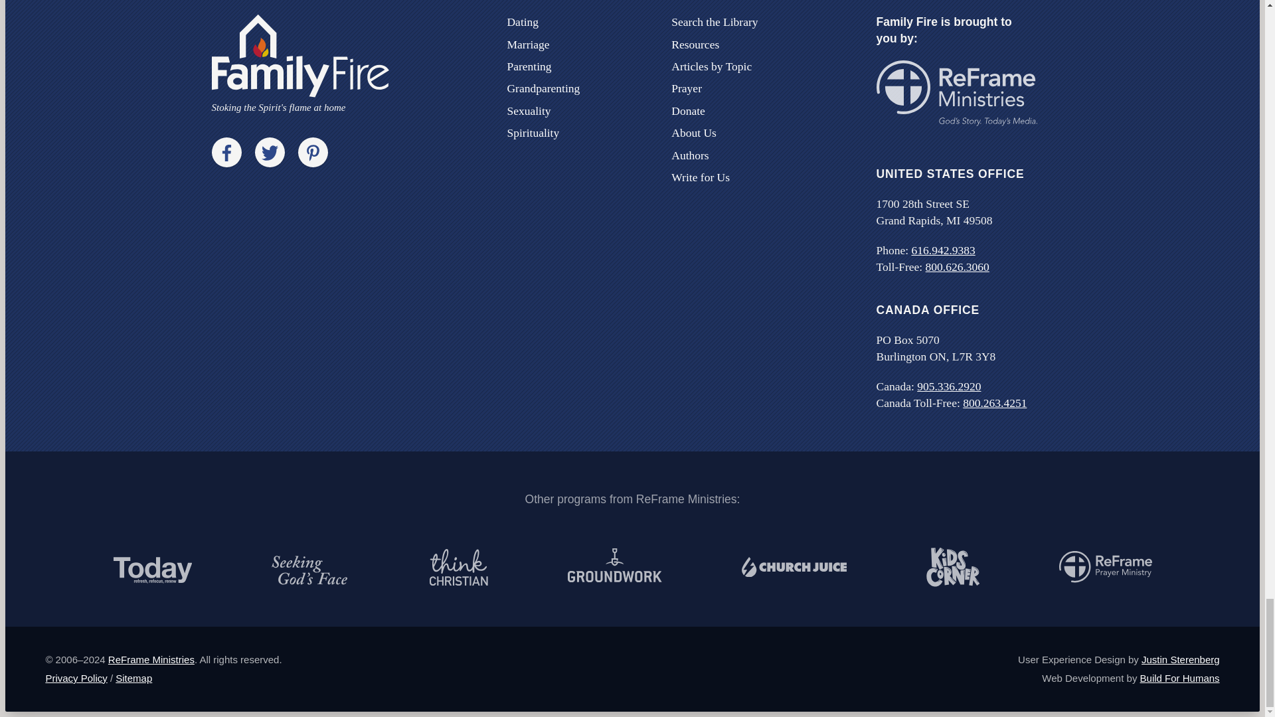  I want to click on Church Juice - Energizing Church Communications, so click(793, 567).